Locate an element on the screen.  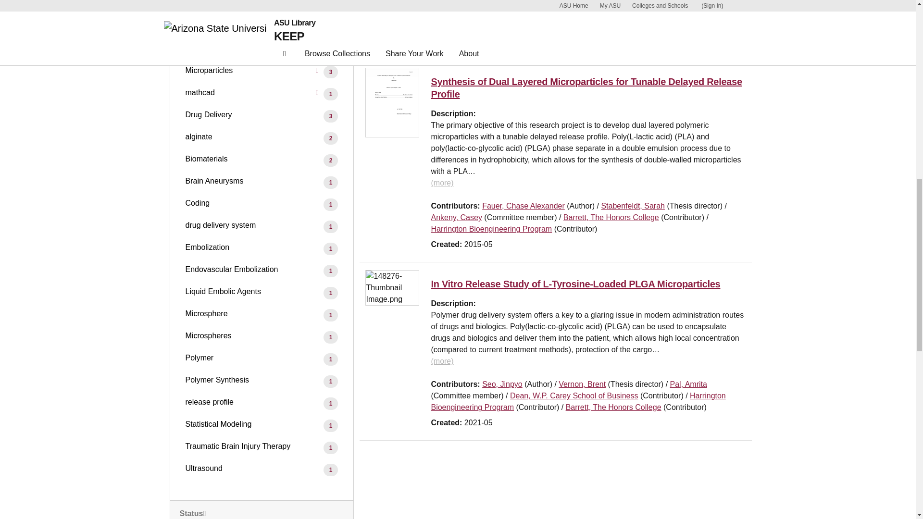
Harrington Bioengineering Program is located at coordinates (571, 14).